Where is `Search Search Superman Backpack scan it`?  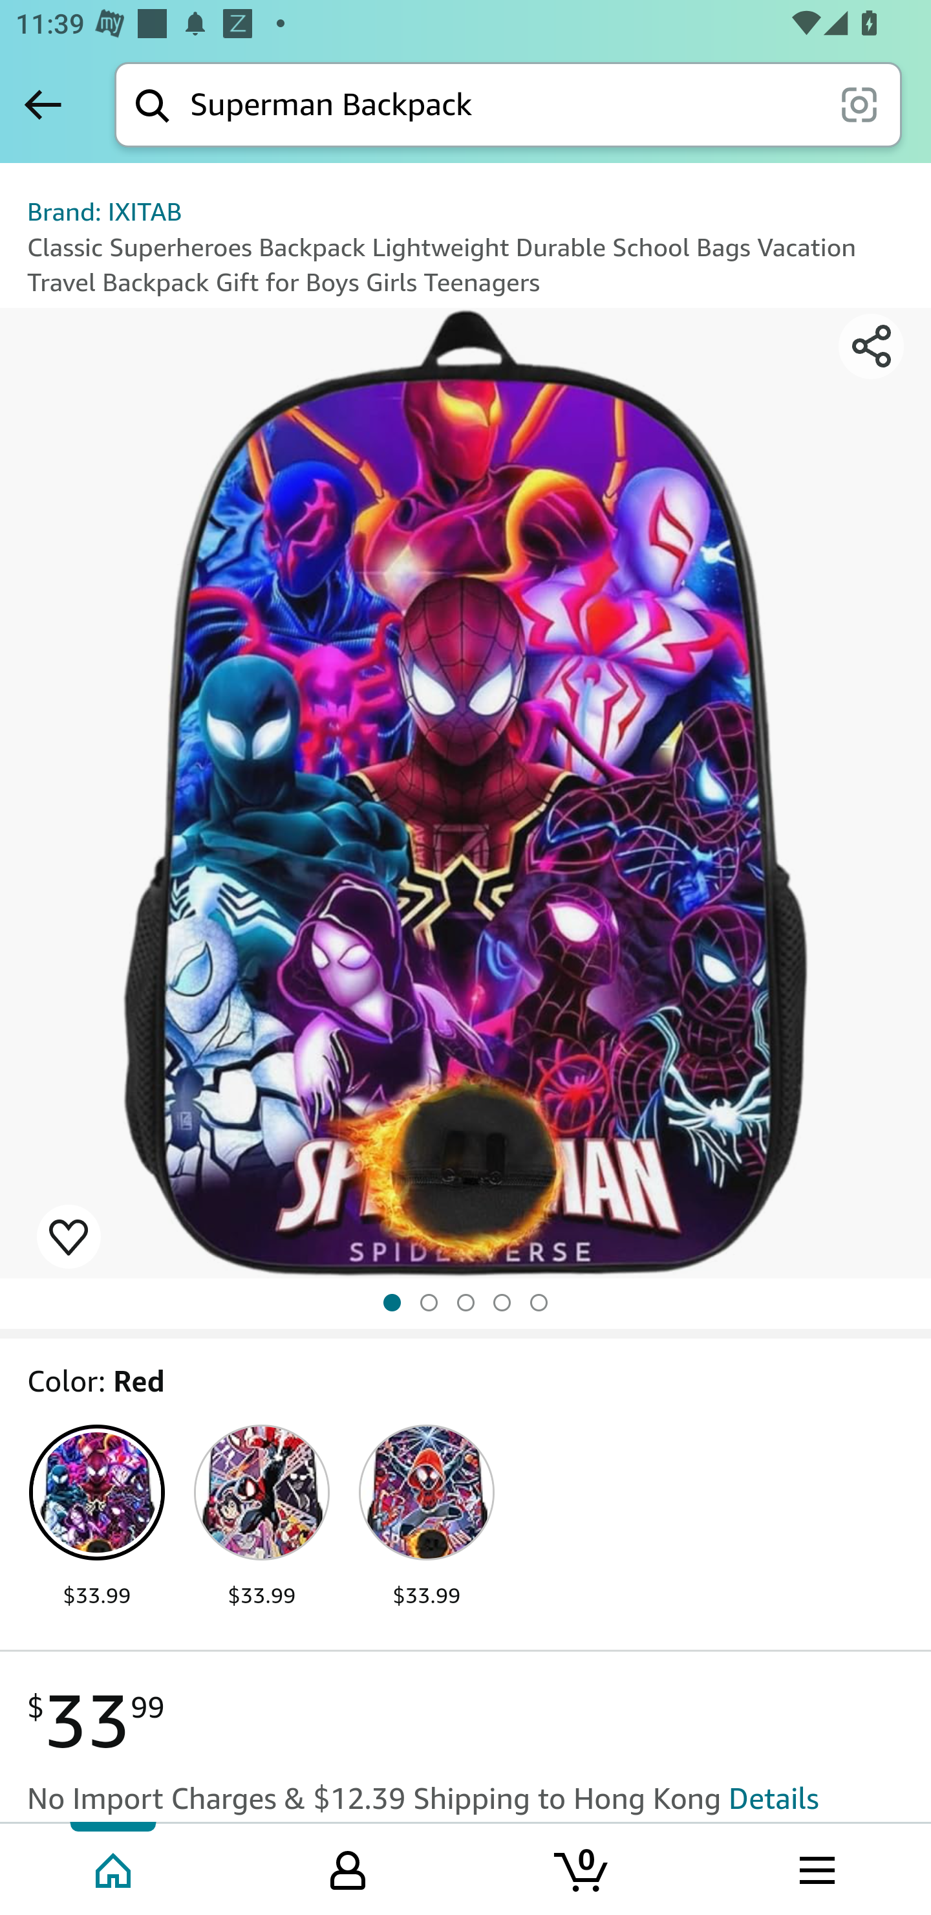
Search Search Superman Backpack scan it is located at coordinates (508, 104).